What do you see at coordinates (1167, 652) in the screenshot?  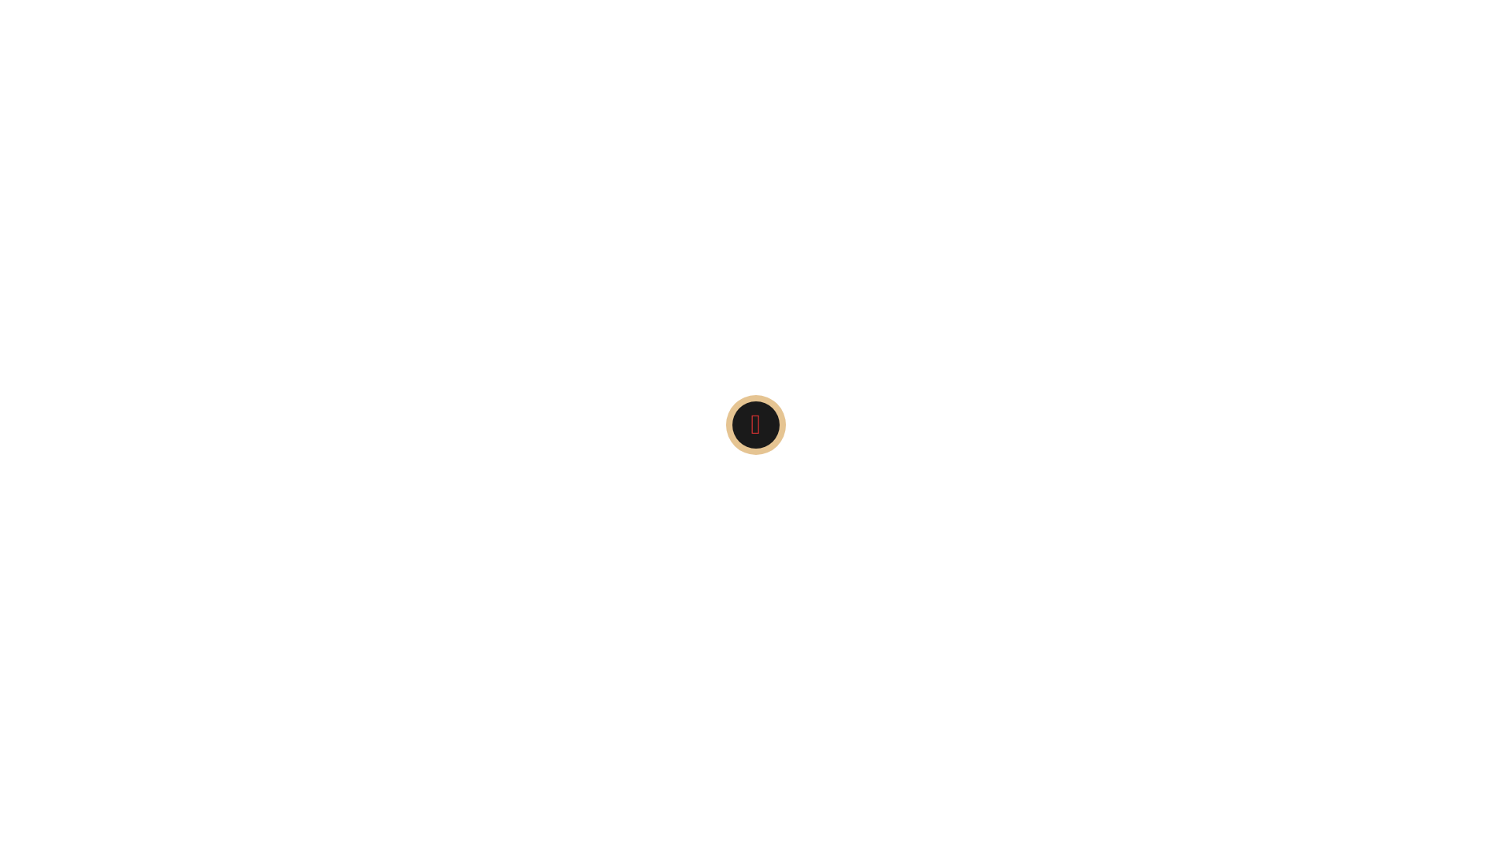 I see `Picsel Design` at bounding box center [1167, 652].